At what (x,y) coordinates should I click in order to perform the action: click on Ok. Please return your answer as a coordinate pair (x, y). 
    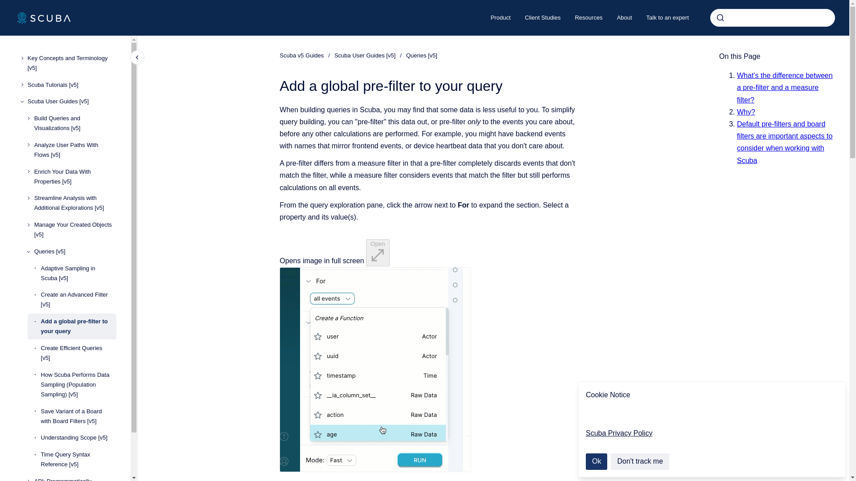
    Looking at the image, I should click on (596, 461).